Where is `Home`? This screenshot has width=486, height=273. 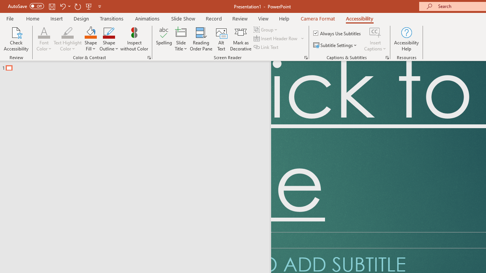
Home is located at coordinates (33, 18).